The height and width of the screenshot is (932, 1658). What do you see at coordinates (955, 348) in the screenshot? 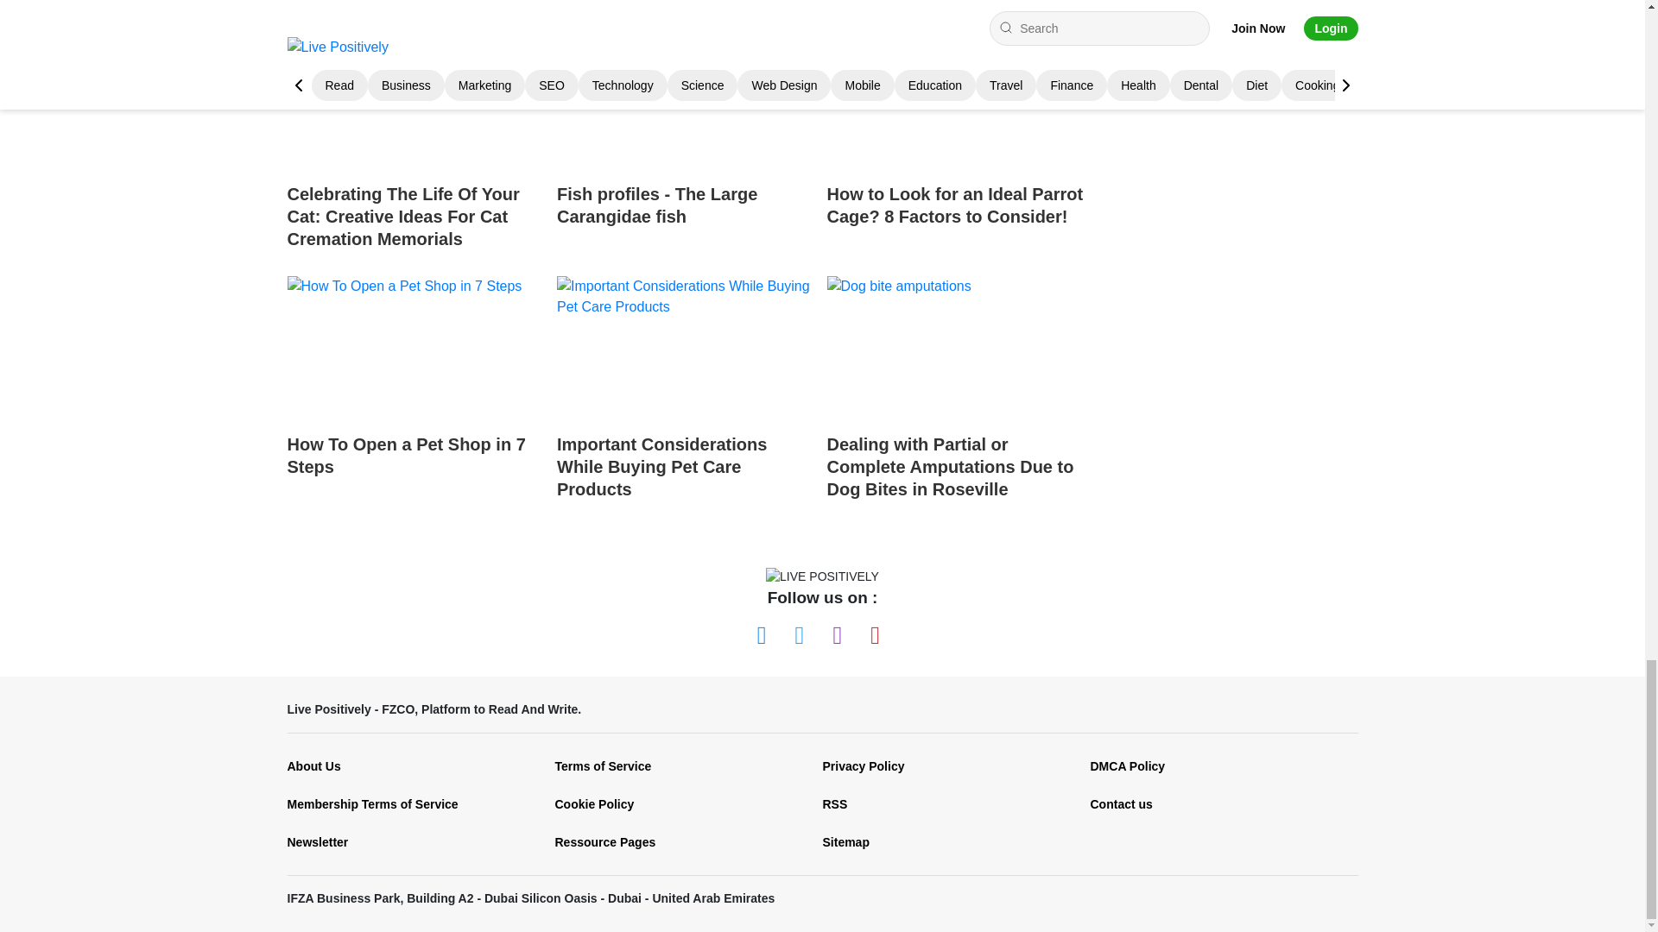
I see `Dog bite amputations` at bounding box center [955, 348].